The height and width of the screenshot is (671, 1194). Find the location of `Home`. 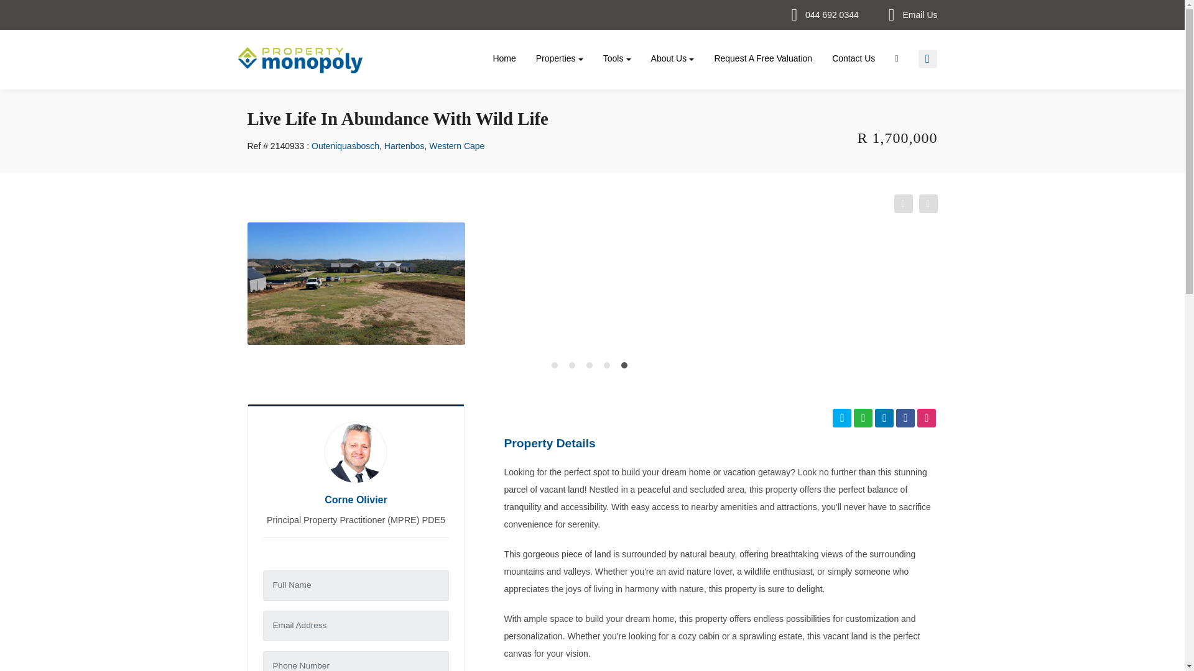

Home is located at coordinates (504, 58).